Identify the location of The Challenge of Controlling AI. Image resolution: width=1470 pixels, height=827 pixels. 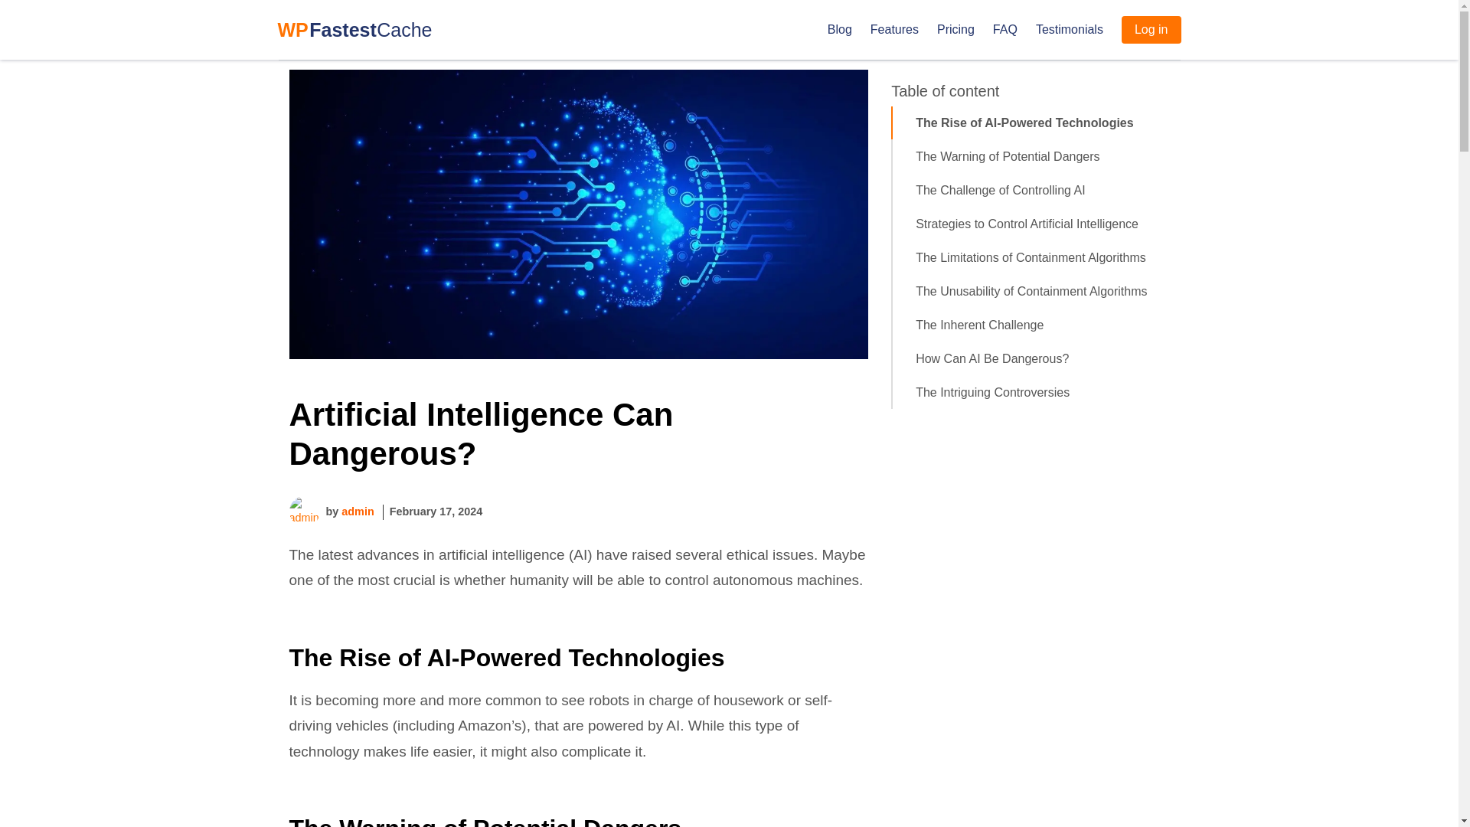
(1042, 190).